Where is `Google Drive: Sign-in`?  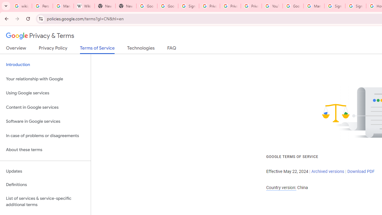 Google Drive: Sign-in is located at coordinates (168, 6).